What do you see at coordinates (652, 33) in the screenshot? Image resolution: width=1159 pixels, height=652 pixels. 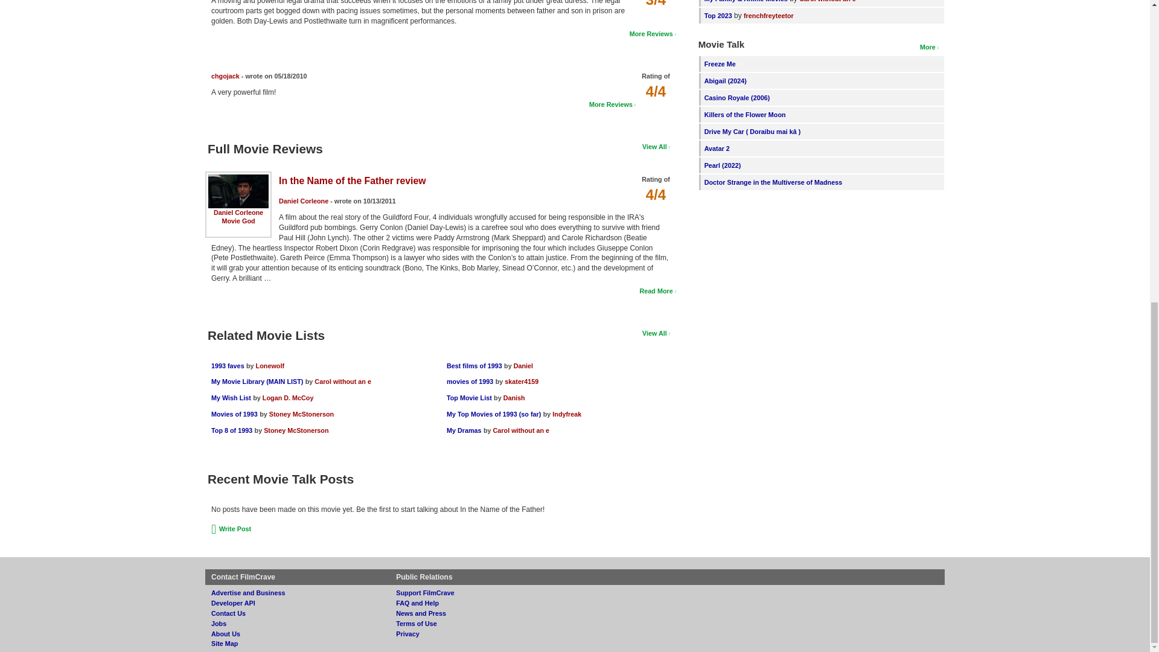 I see `Read more reviews from mitchellyoung` at bounding box center [652, 33].